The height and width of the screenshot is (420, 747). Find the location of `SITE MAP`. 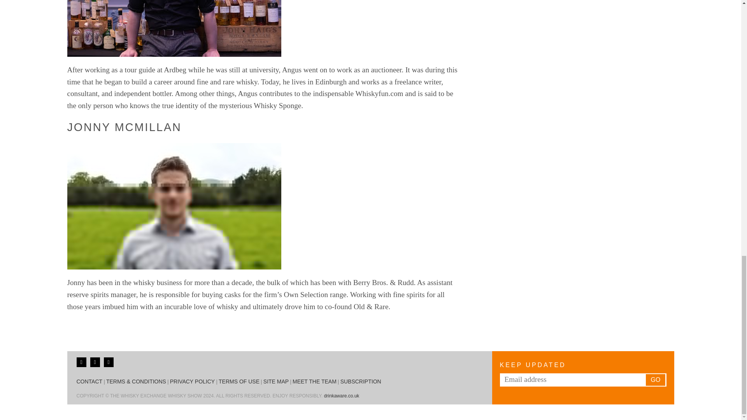

SITE MAP is located at coordinates (276, 381).